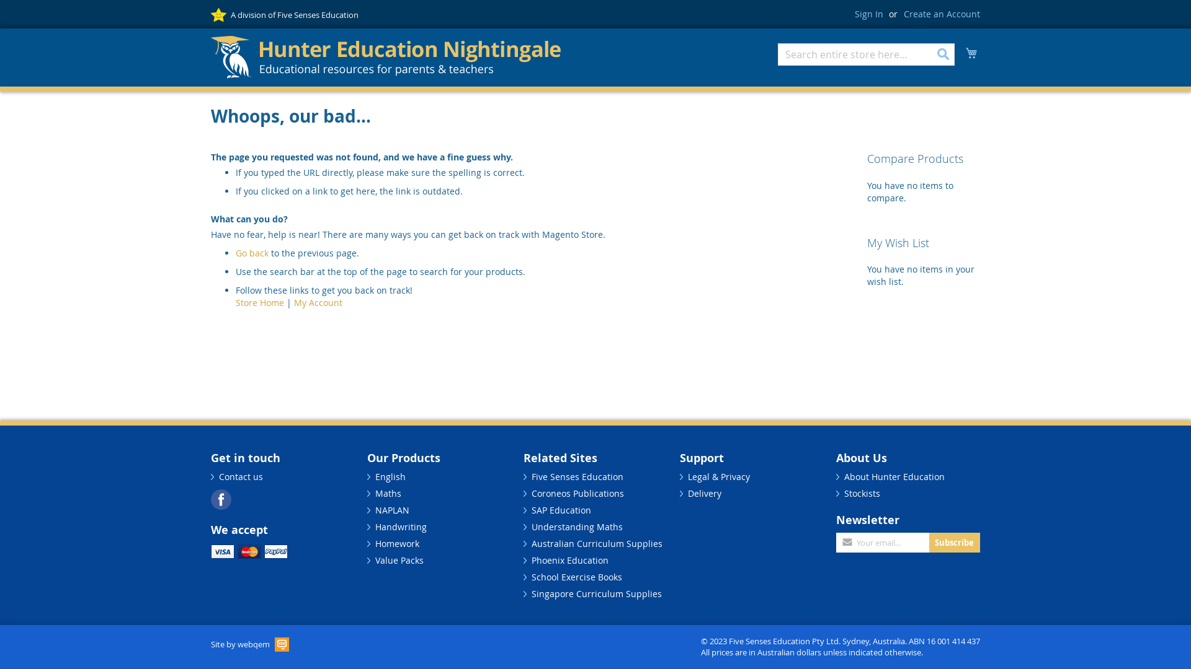  Describe the element at coordinates (577, 527) in the screenshot. I see `Understanding Maths` at that location.